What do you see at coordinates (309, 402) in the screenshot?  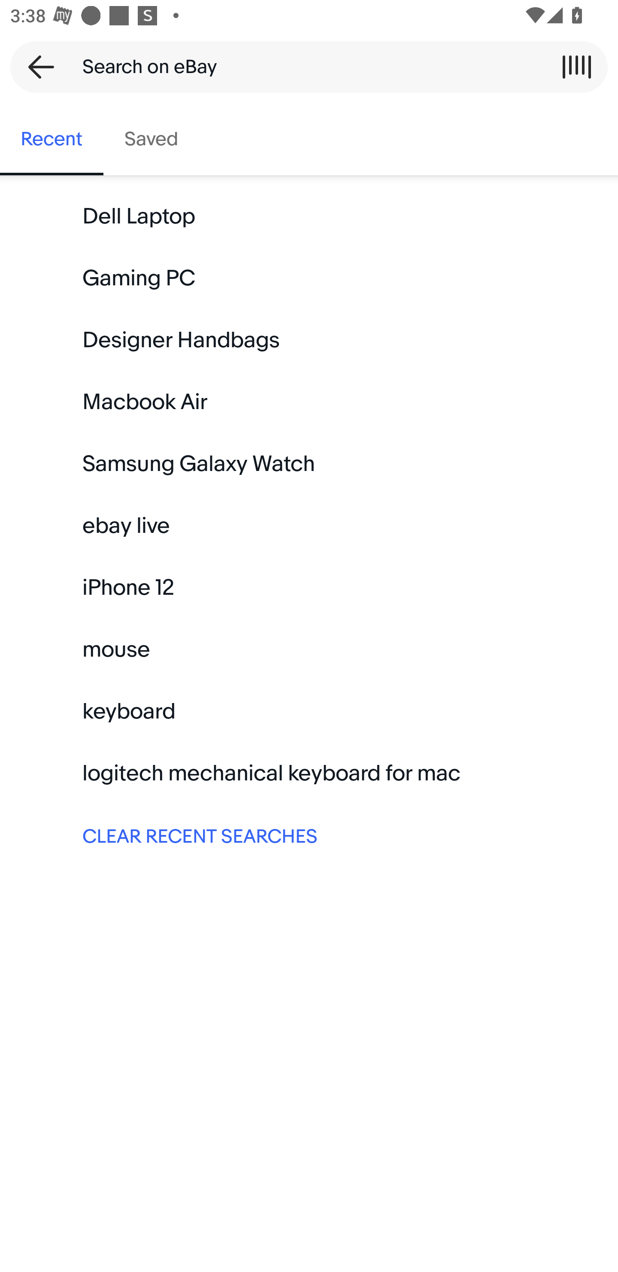 I see `Macbook Air Keyword search Macbook Air:` at bounding box center [309, 402].